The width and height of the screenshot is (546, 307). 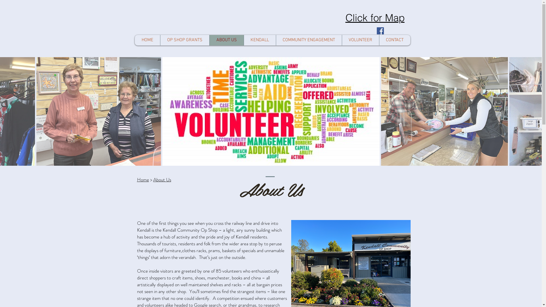 What do you see at coordinates (226, 40) in the screenshot?
I see `ABOUT US` at bounding box center [226, 40].